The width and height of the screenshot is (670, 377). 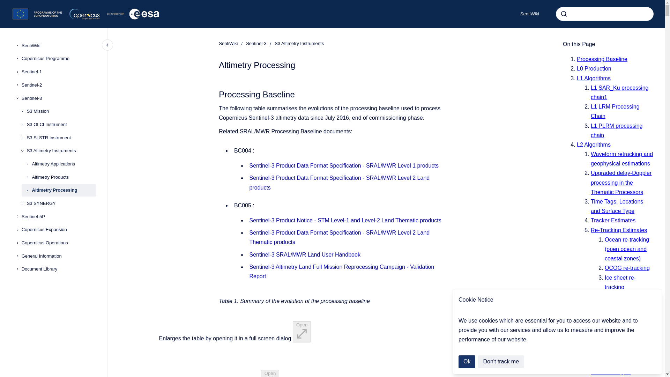 I want to click on Copernicus Programme, so click(x=59, y=59).